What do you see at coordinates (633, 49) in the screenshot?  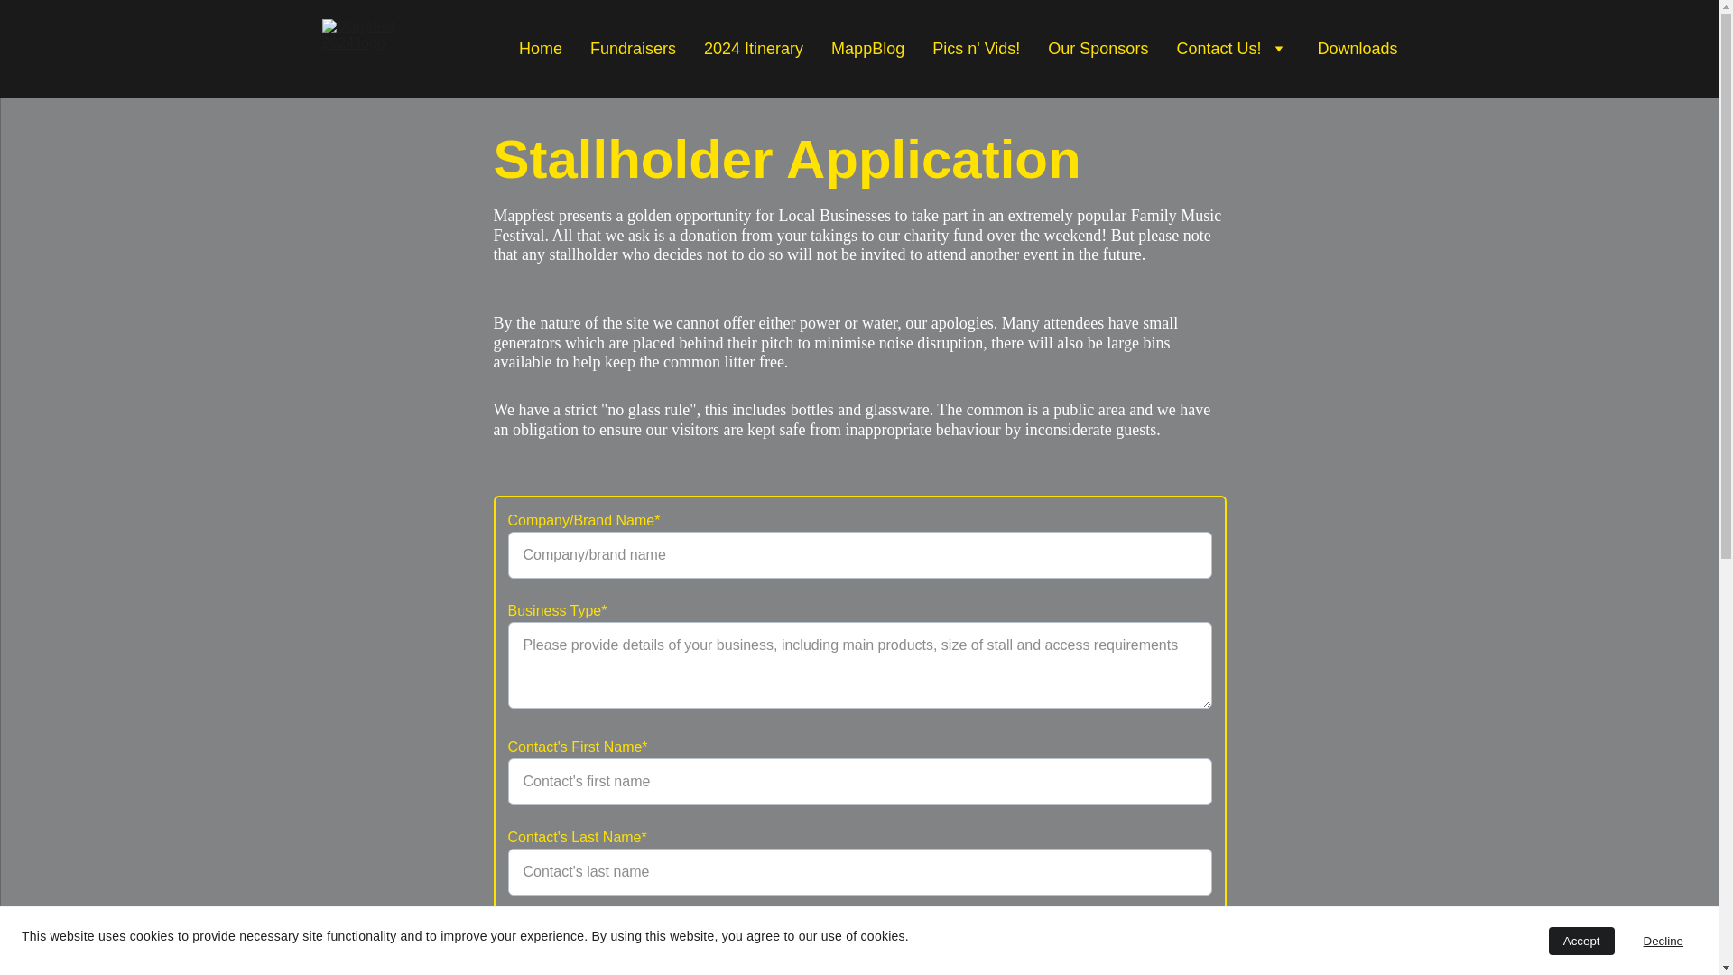 I see `Fundraisers` at bounding box center [633, 49].